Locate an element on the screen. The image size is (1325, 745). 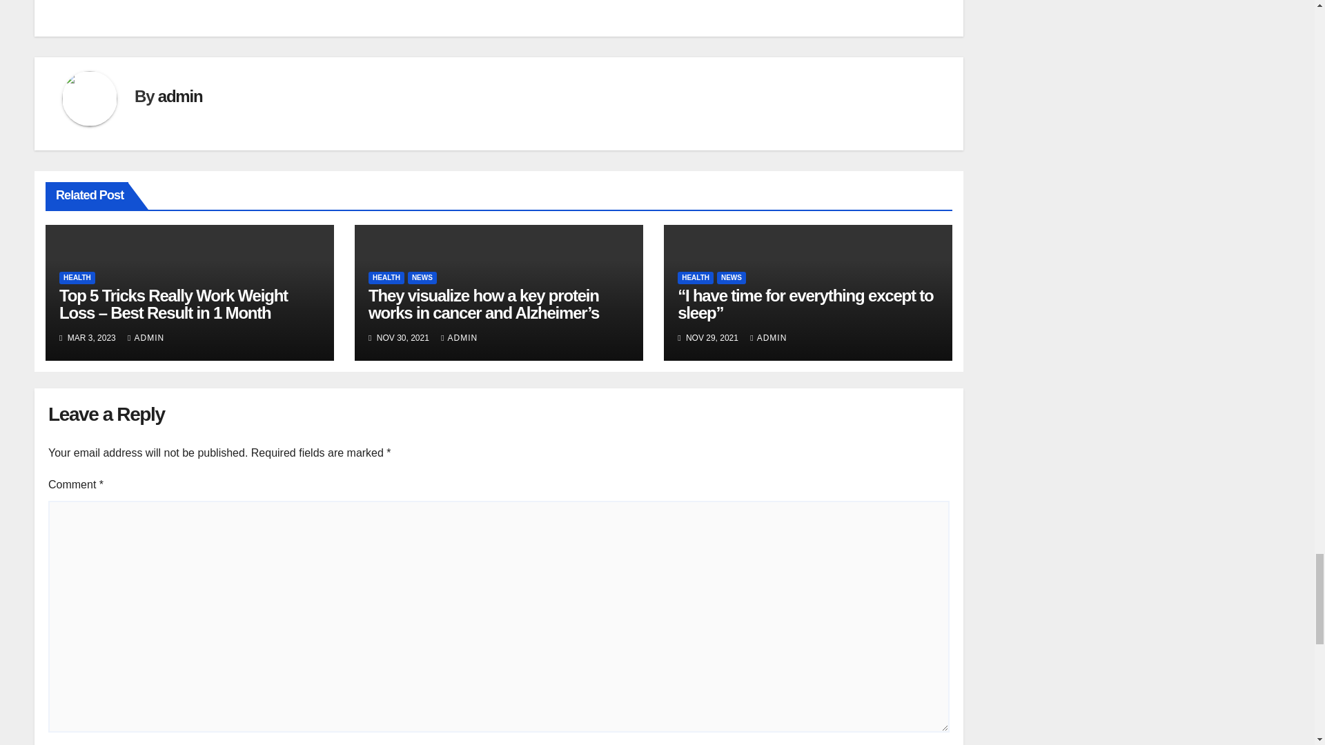
NEWS is located at coordinates (422, 277).